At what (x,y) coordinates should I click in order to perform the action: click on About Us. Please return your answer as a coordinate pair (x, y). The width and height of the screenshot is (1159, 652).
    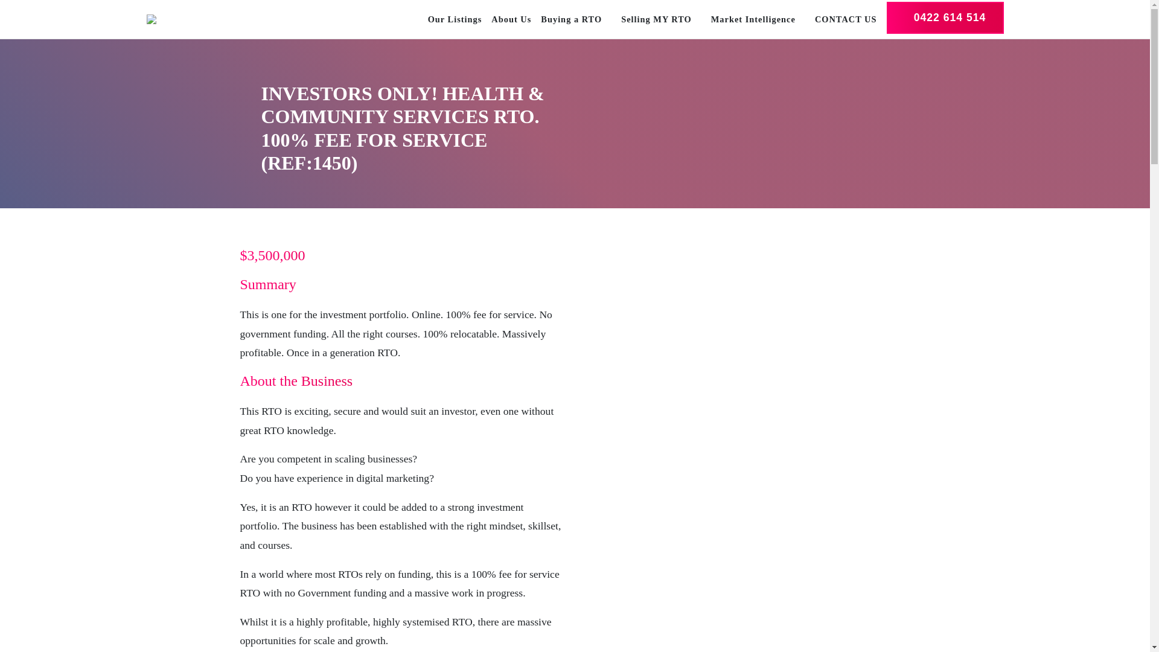
    Looking at the image, I should click on (506, 19).